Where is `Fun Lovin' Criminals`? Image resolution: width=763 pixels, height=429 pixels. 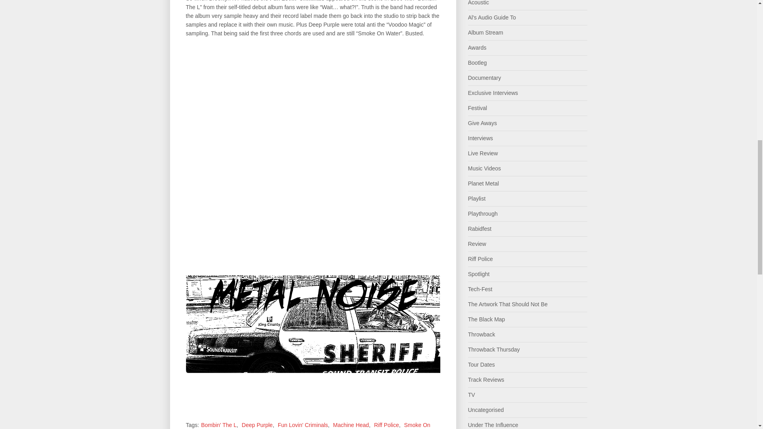
Fun Lovin' Criminals is located at coordinates (303, 425).